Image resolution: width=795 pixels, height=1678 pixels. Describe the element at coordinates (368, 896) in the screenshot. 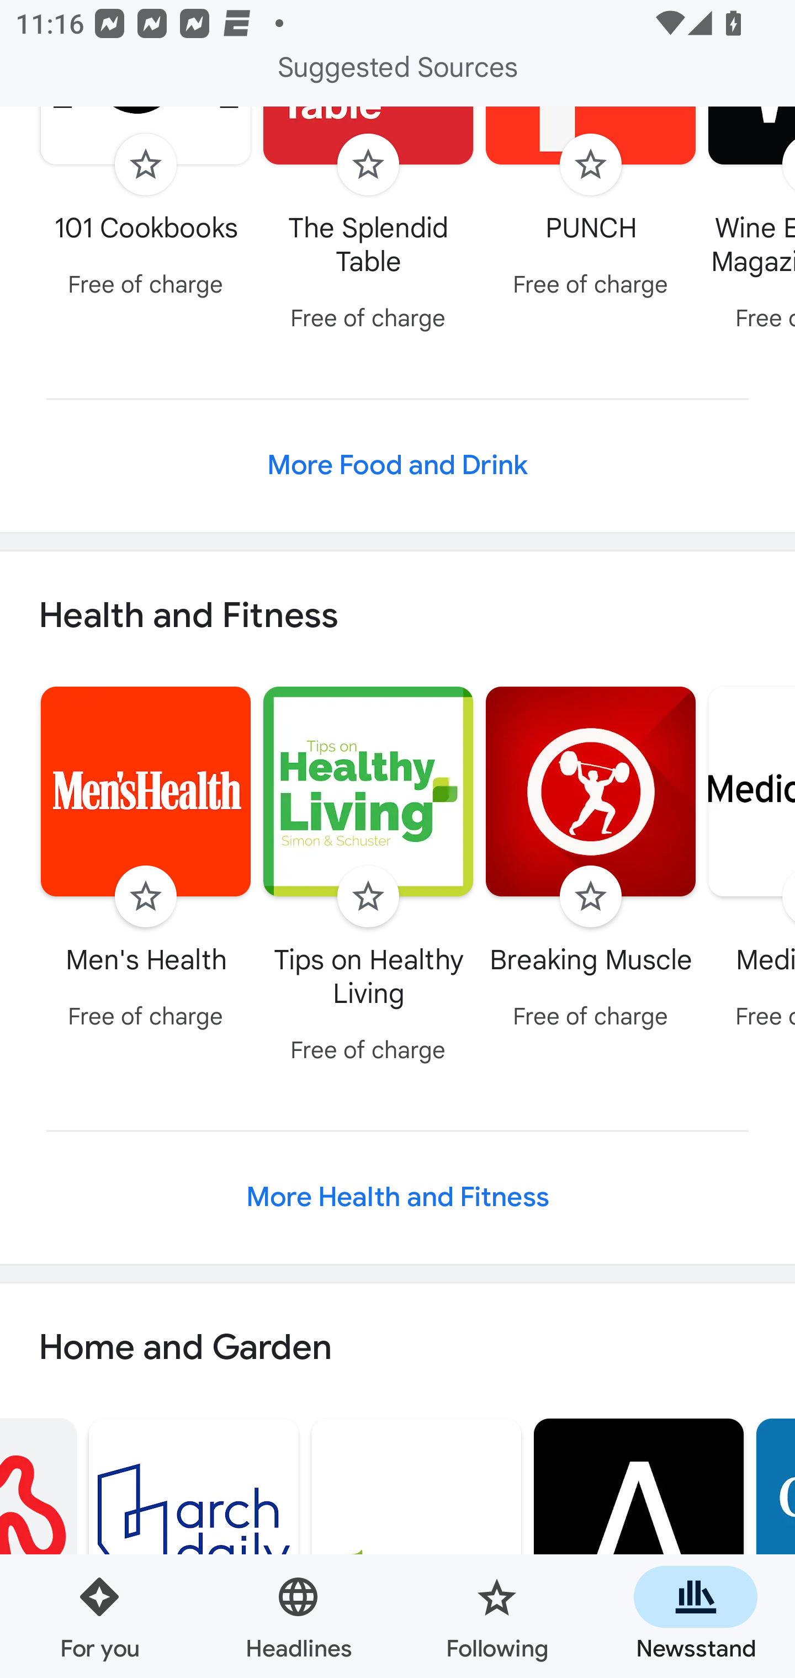

I see `Follow` at that location.